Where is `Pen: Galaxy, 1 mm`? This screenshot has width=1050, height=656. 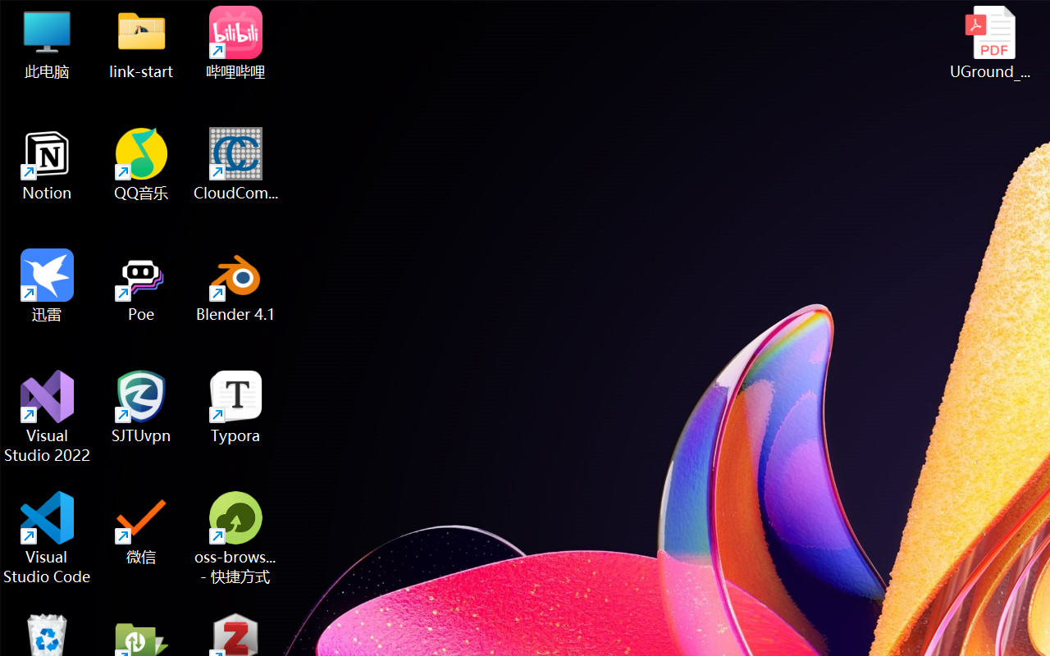
Pen: Galaxy, 1 mm is located at coordinates (349, 143).